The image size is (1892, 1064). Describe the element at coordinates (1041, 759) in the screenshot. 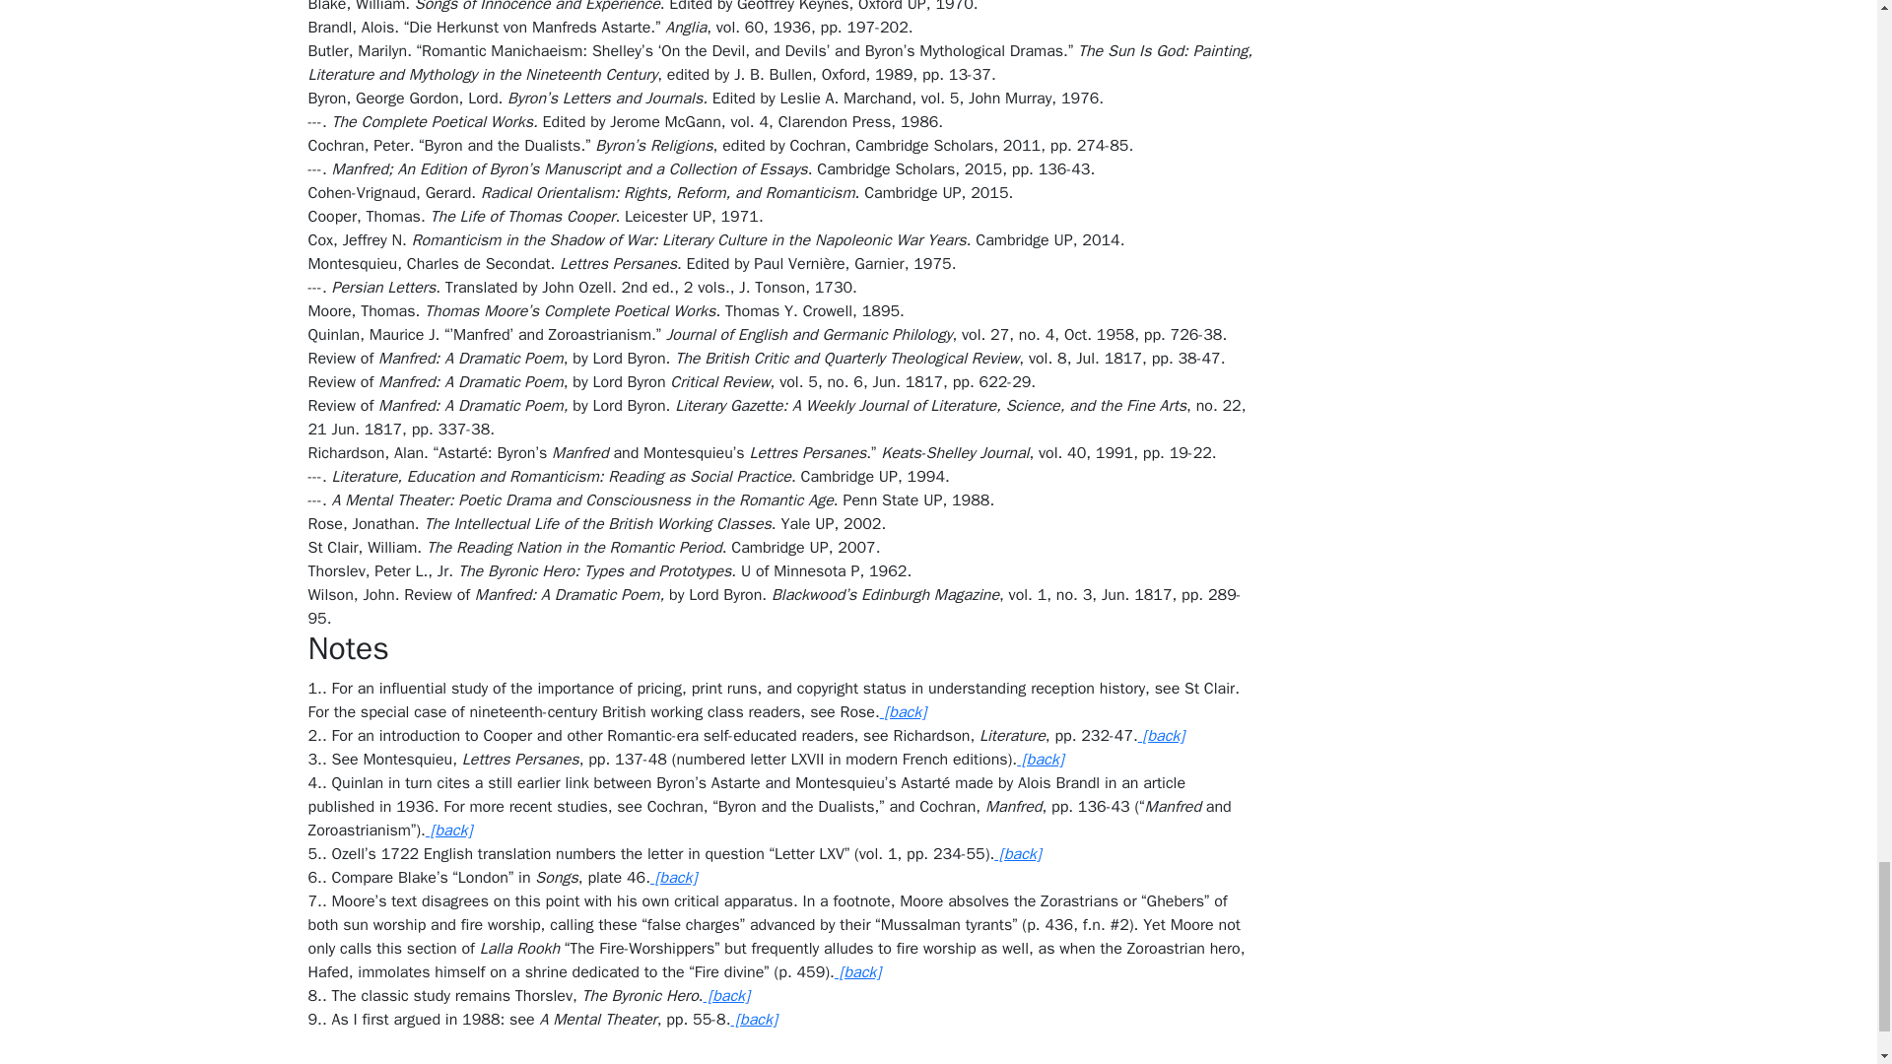

I see `Go back to text` at that location.